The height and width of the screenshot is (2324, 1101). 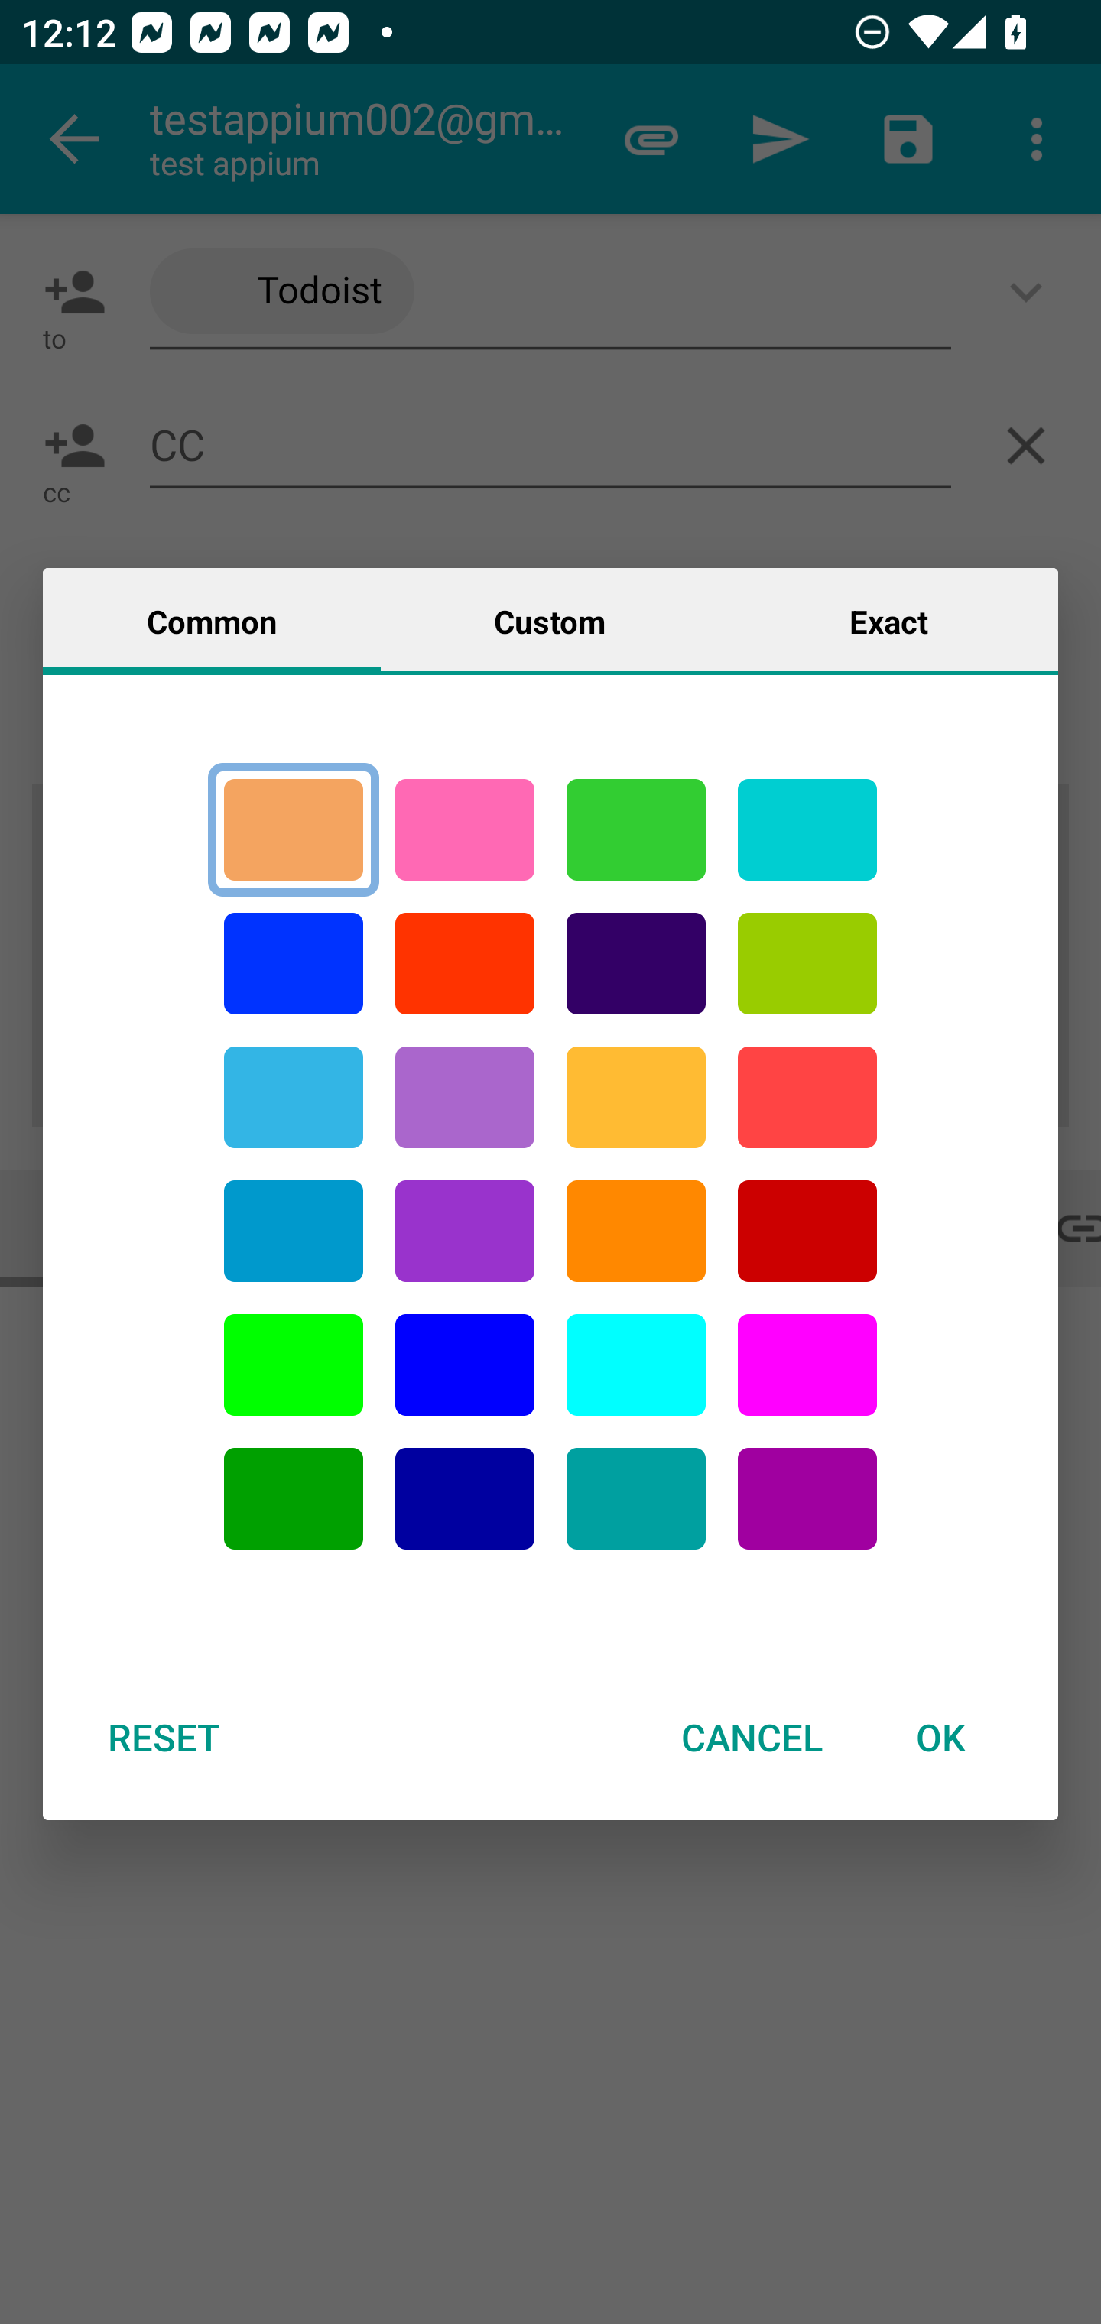 What do you see at coordinates (752, 1737) in the screenshot?
I see `CANCEL` at bounding box center [752, 1737].